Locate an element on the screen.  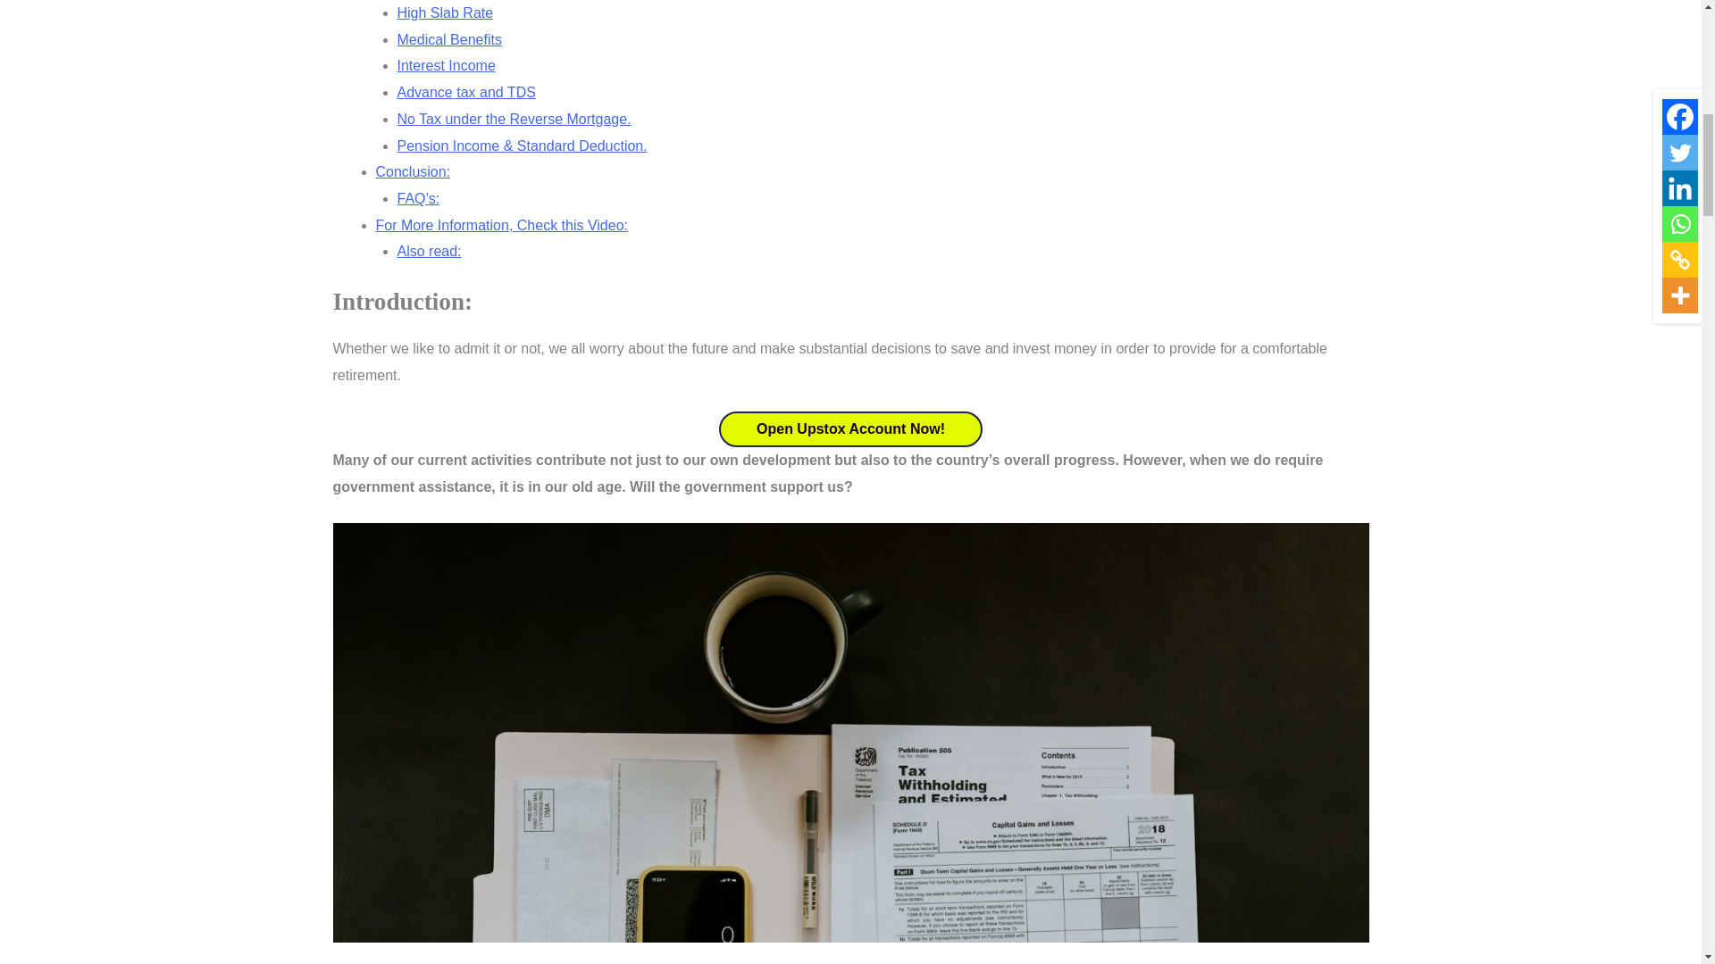
No Tax under the Reverse Mortgage. is located at coordinates (513, 119).